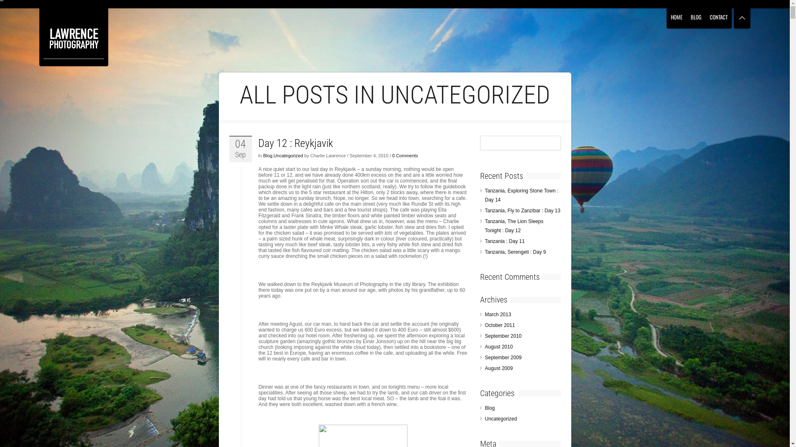 The image size is (796, 447). I want to click on Tanzania, Exploring Stone Town : Day 14, so click(522, 195).